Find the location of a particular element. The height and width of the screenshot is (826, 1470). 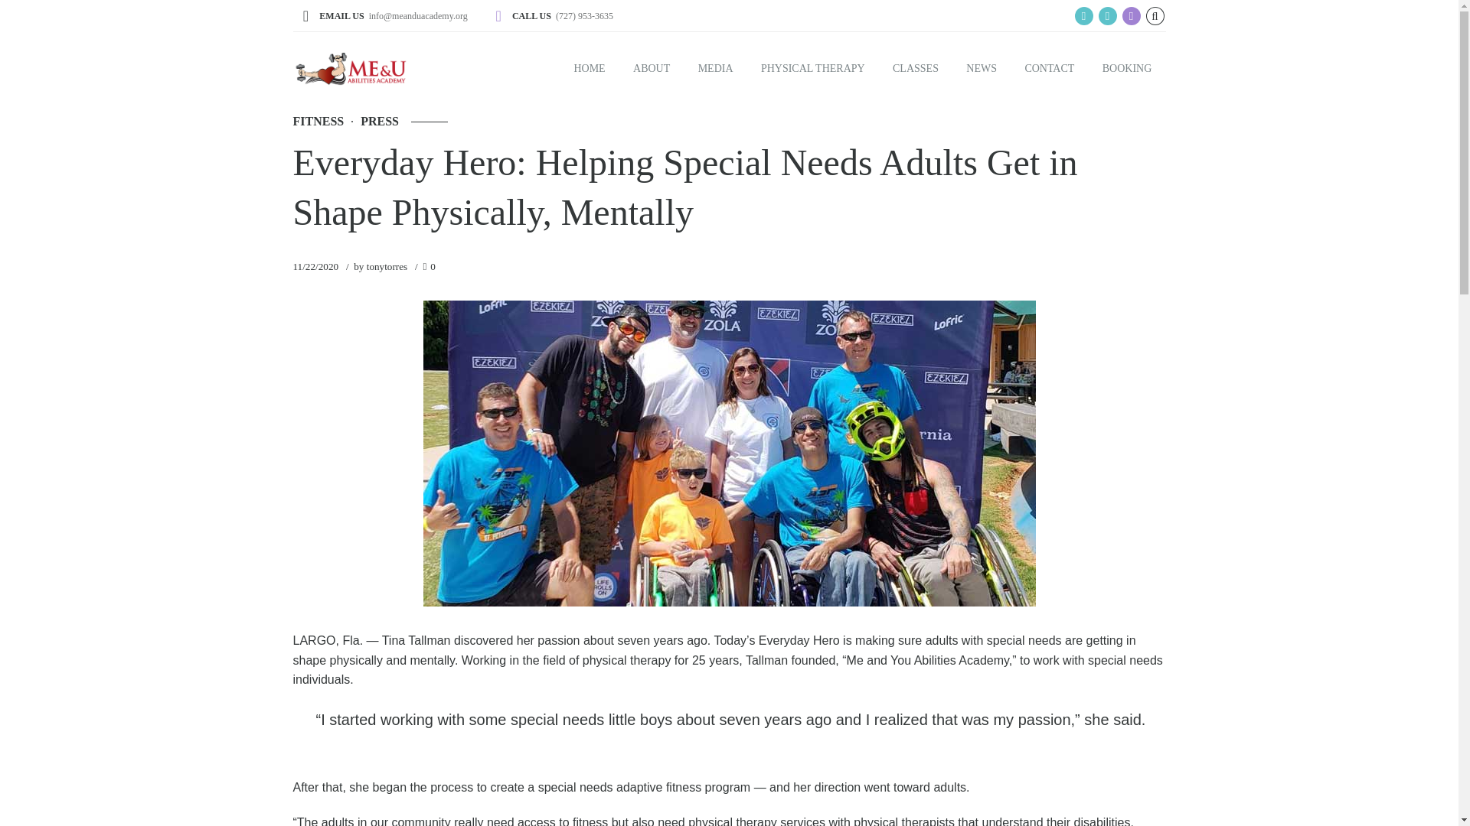

HOME is located at coordinates (590, 69).